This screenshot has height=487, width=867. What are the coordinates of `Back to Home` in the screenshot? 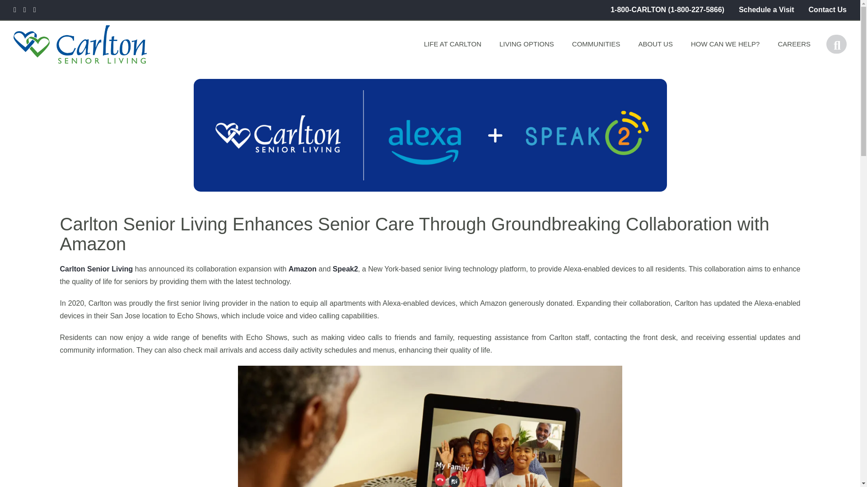 It's located at (80, 44).